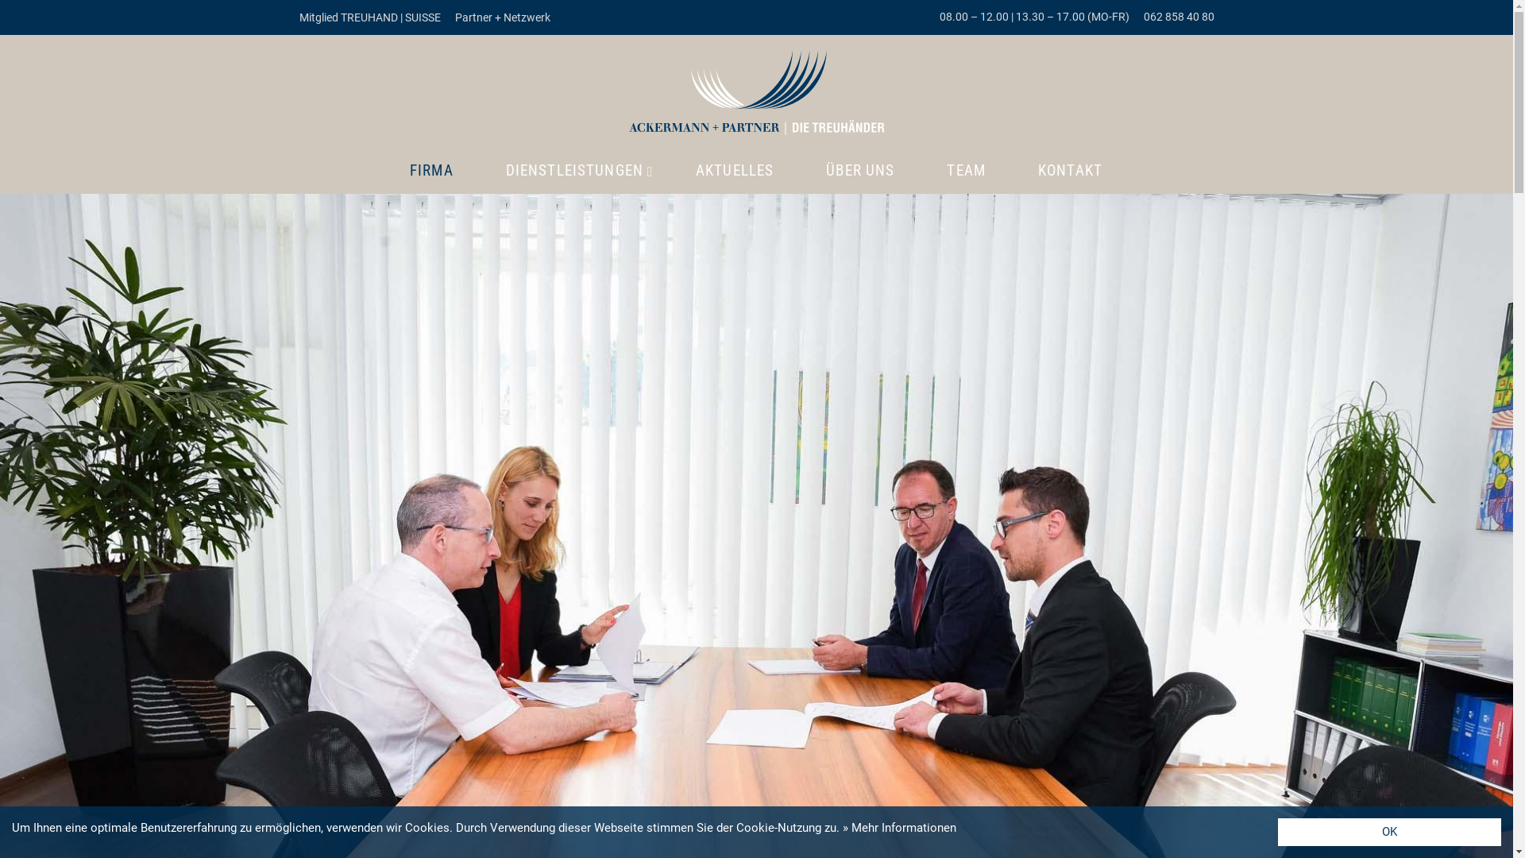 The width and height of the screenshot is (1525, 858). What do you see at coordinates (966, 170) in the screenshot?
I see `TEAM` at bounding box center [966, 170].